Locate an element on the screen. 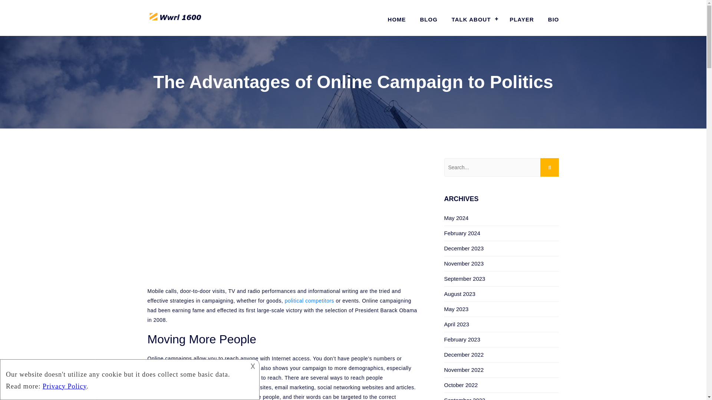 Image resolution: width=712 pixels, height=400 pixels. BIO is located at coordinates (550, 19).